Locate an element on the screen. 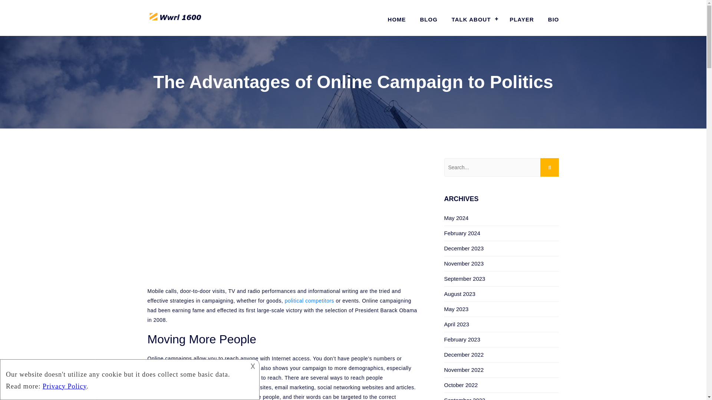 Image resolution: width=712 pixels, height=400 pixels. BIO is located at coordinates (550, 19).